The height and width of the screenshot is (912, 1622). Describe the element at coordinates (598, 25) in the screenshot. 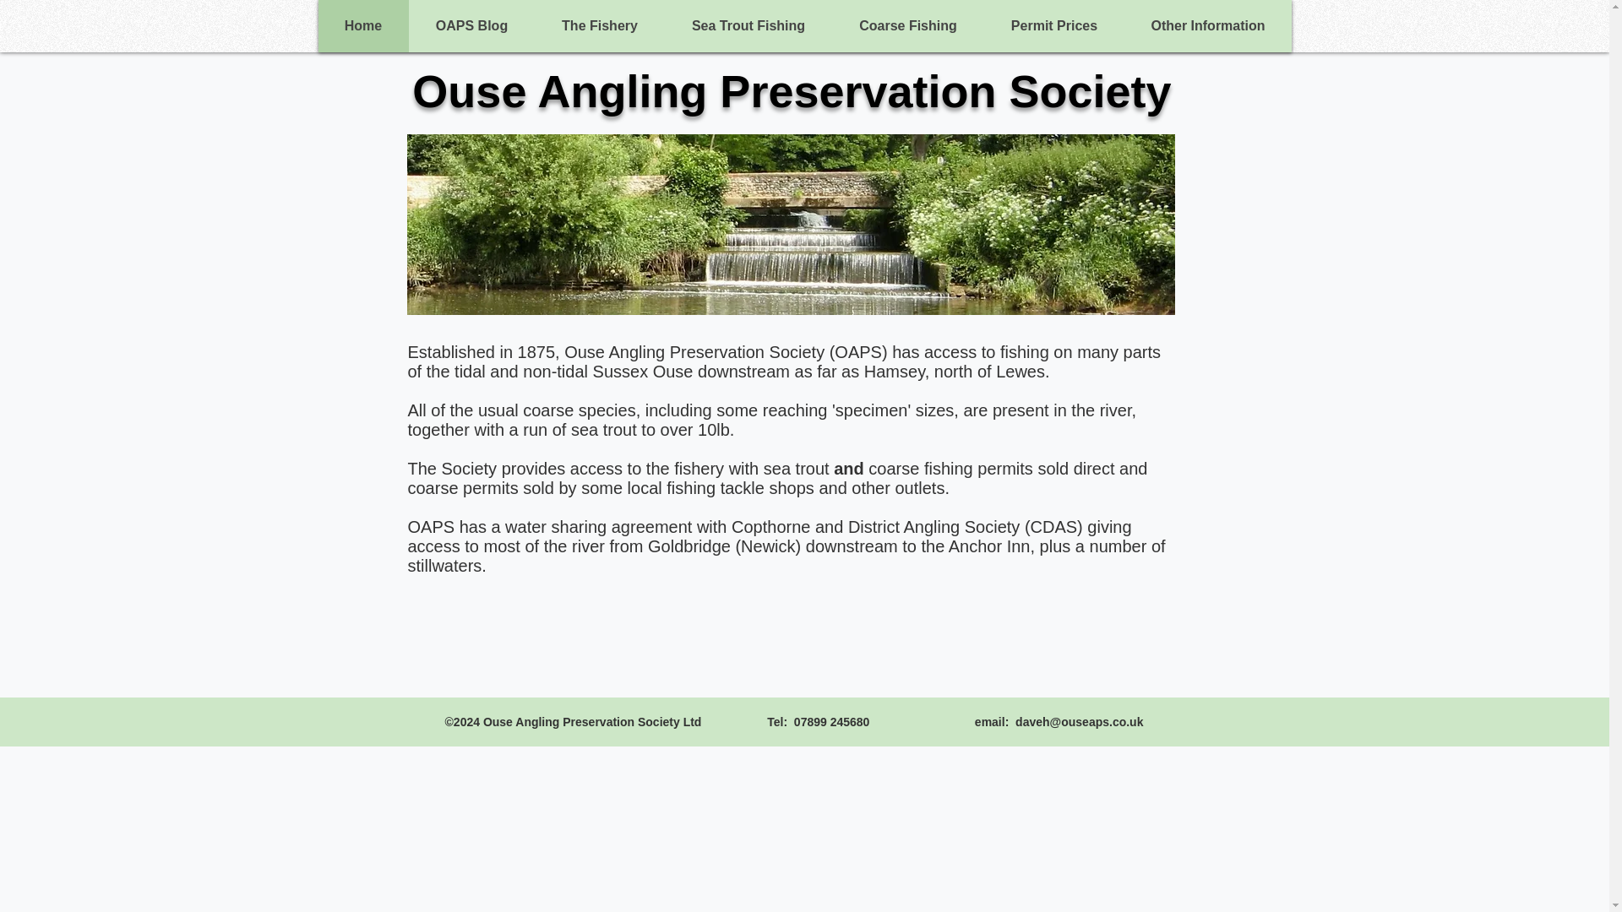

I see `The Fishery` at that location.